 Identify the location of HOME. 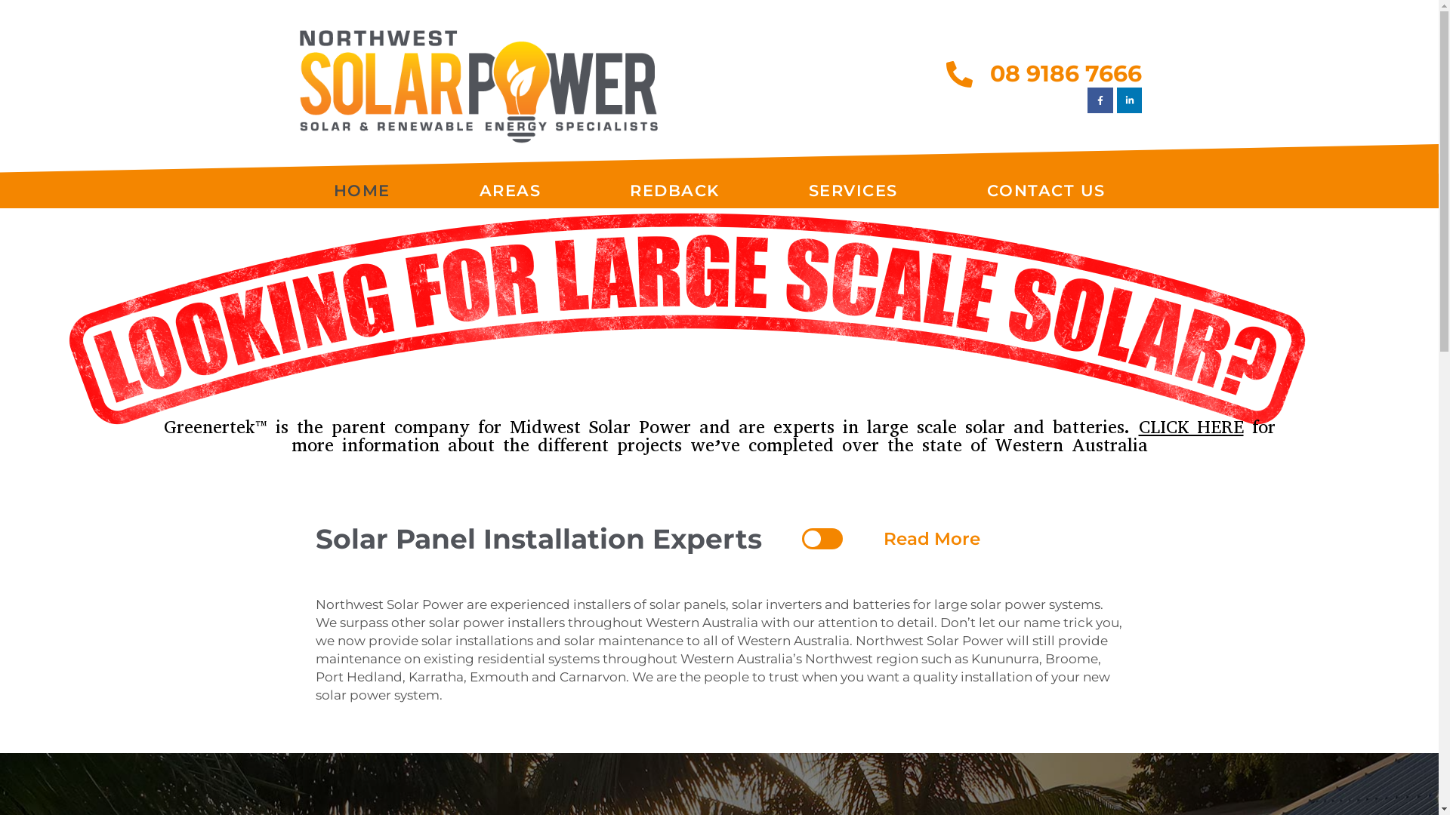
(361, 191).